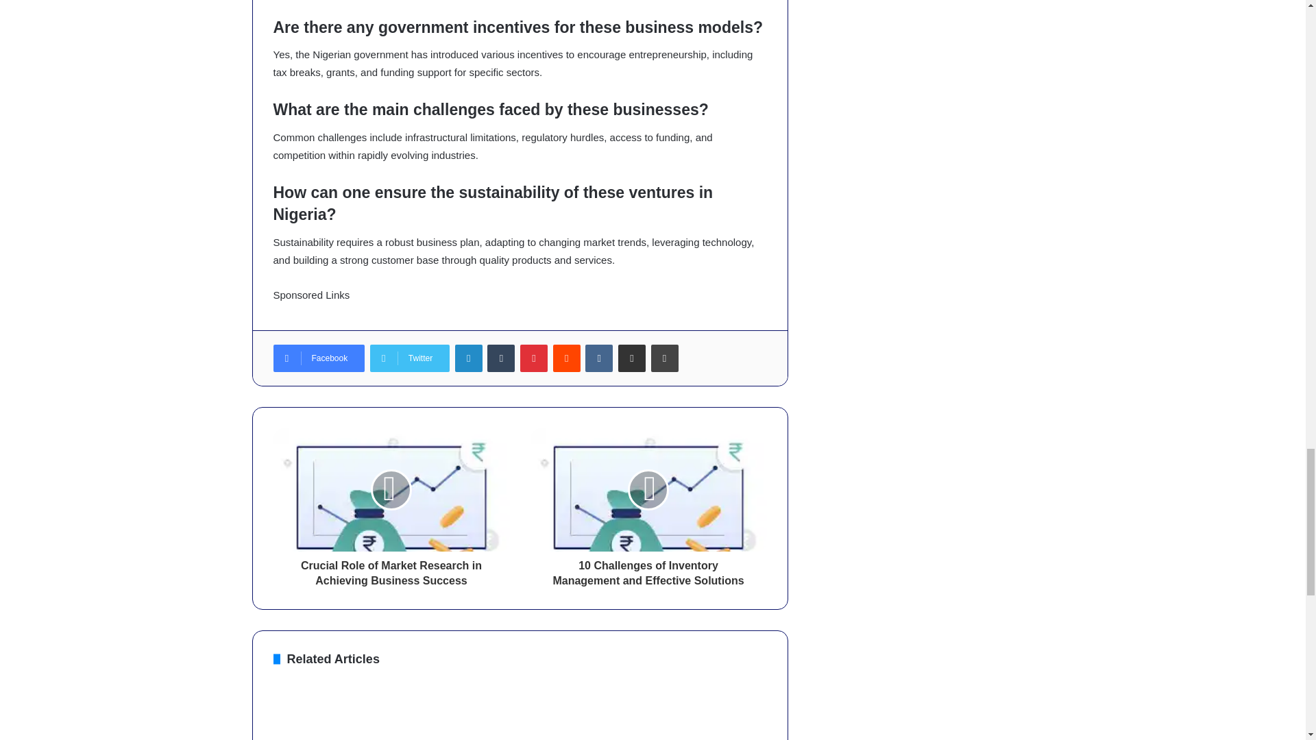 This screenshot has width=1316, height=740. Describe the element at coordinates (469, 358) in the screenshot. I see `LinkedIn` at that location.